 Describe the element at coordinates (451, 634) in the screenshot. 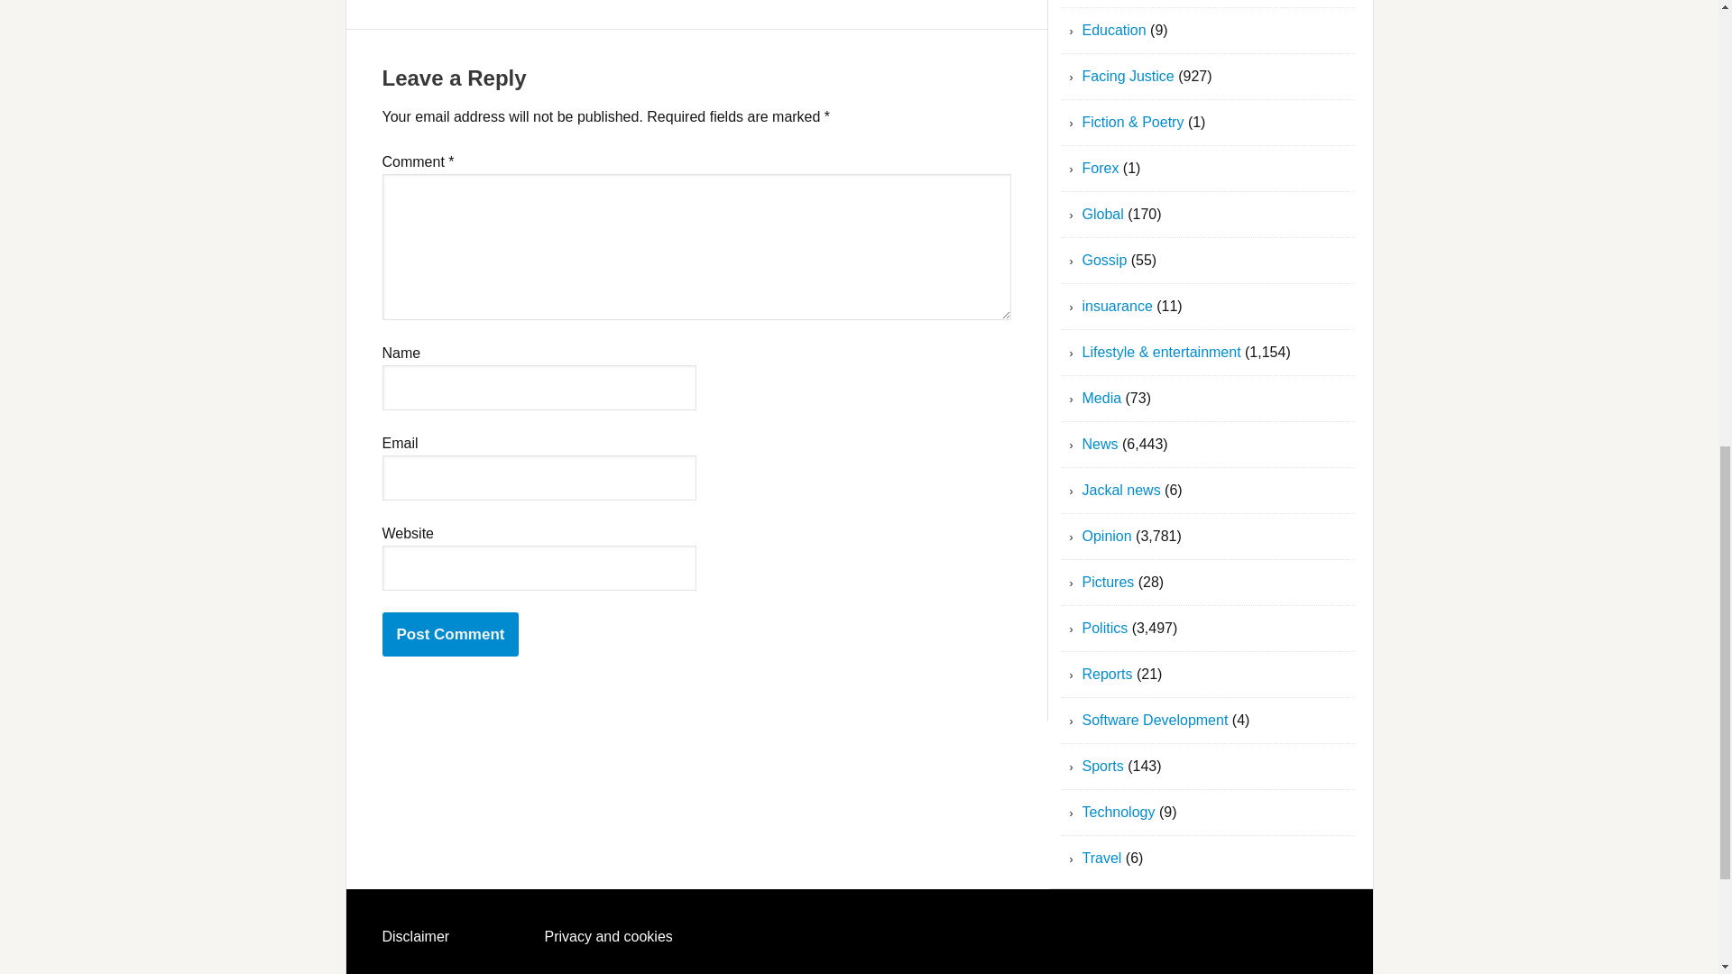

I see `Post Comment` at that location.